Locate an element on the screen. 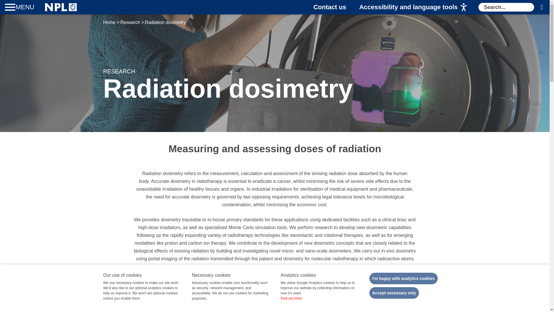 Image resolution: width=554 pixels, height=312 pixels. Home is located at coordinates (61, 7).